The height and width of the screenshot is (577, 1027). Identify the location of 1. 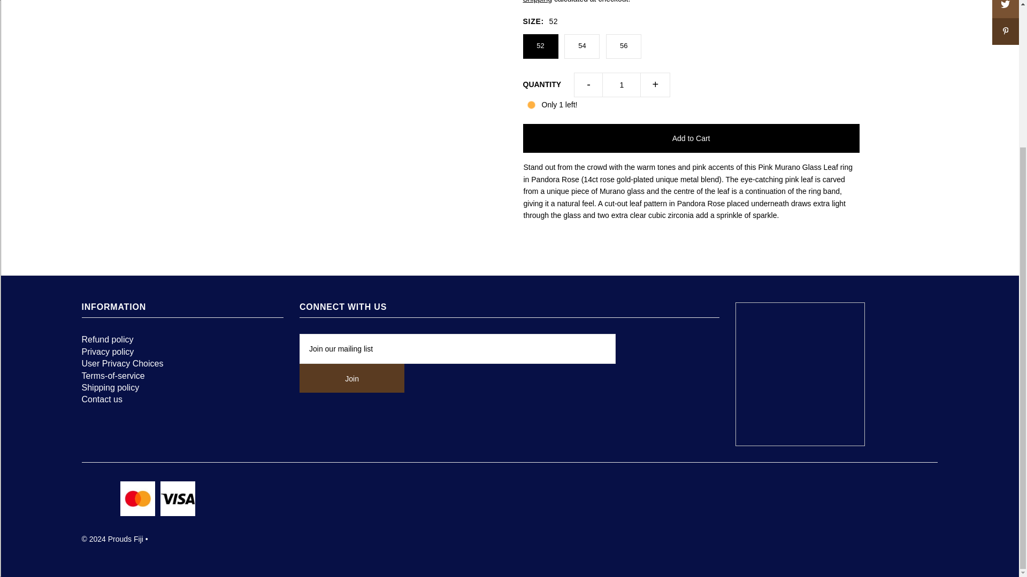
(622, 85).